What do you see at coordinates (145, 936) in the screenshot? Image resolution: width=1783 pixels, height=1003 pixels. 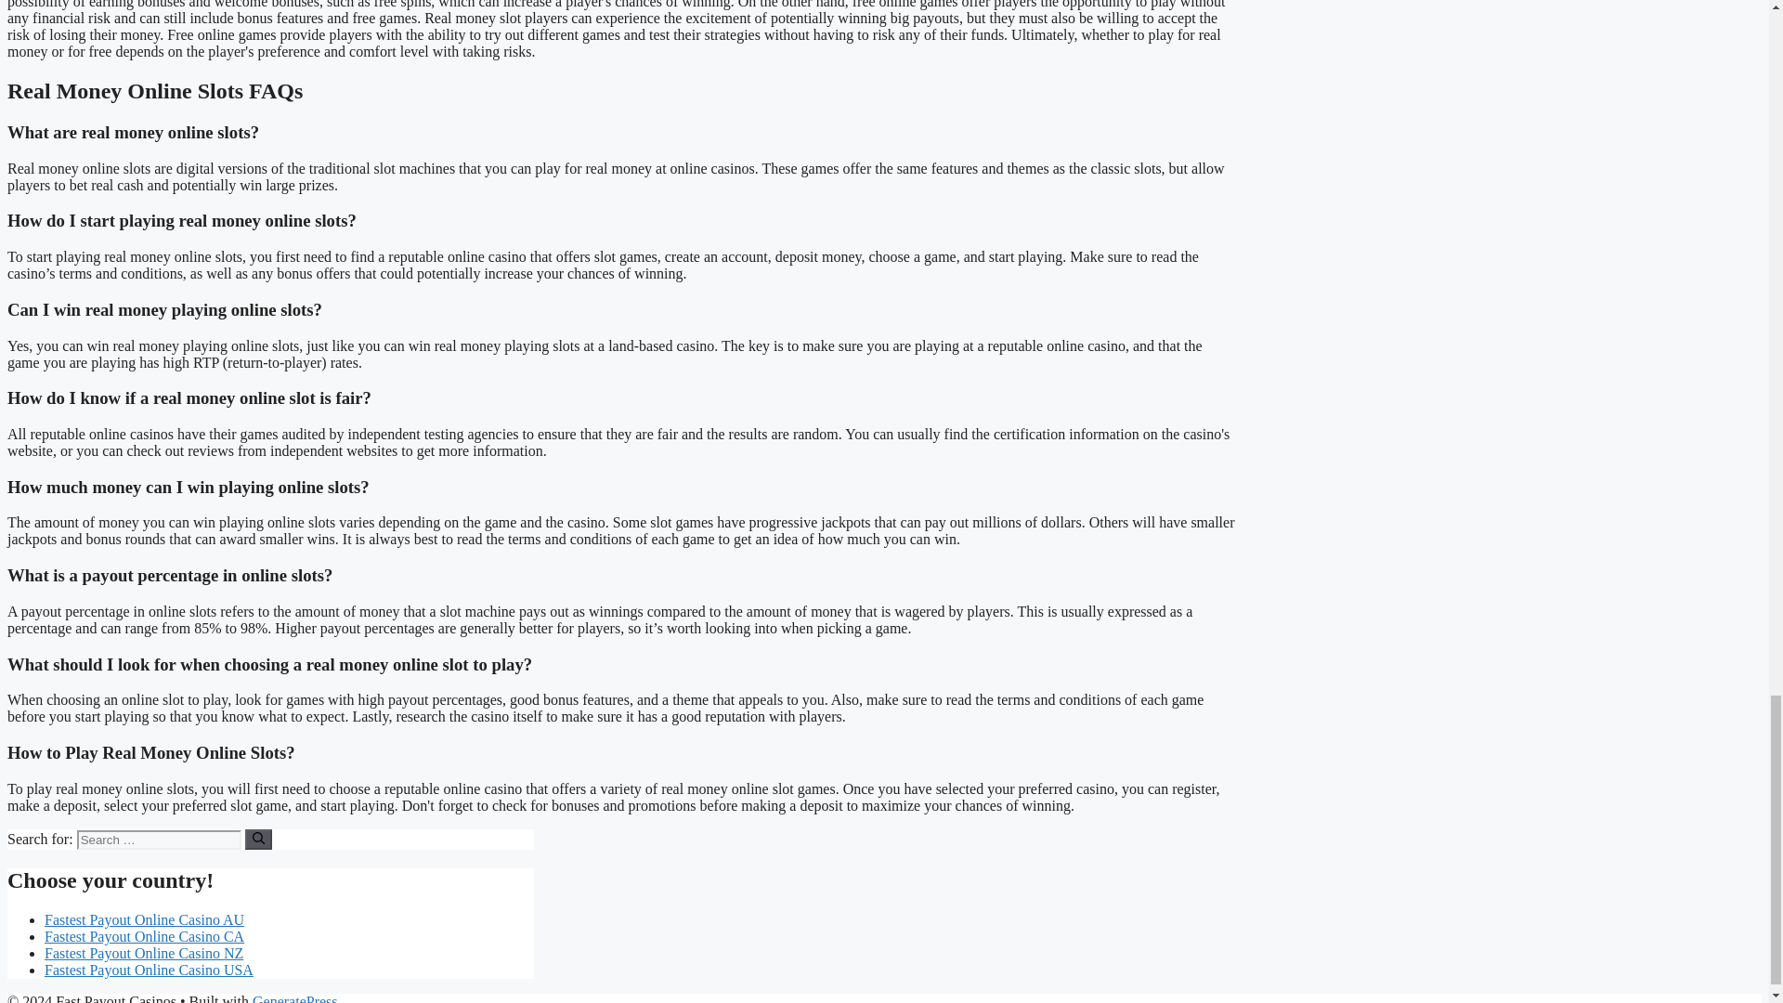 I see `Fastest Payout Online Casino CA` at bounding box center [145, 936].